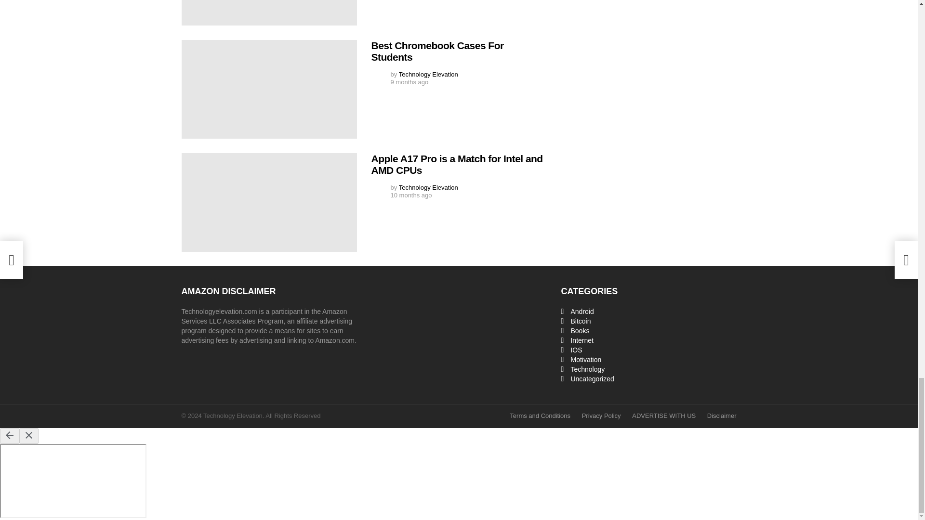  Describe the element at coordinates (409, 82) in the screenshot. I see `October 30, 2023, 6:36 pm` at that location.